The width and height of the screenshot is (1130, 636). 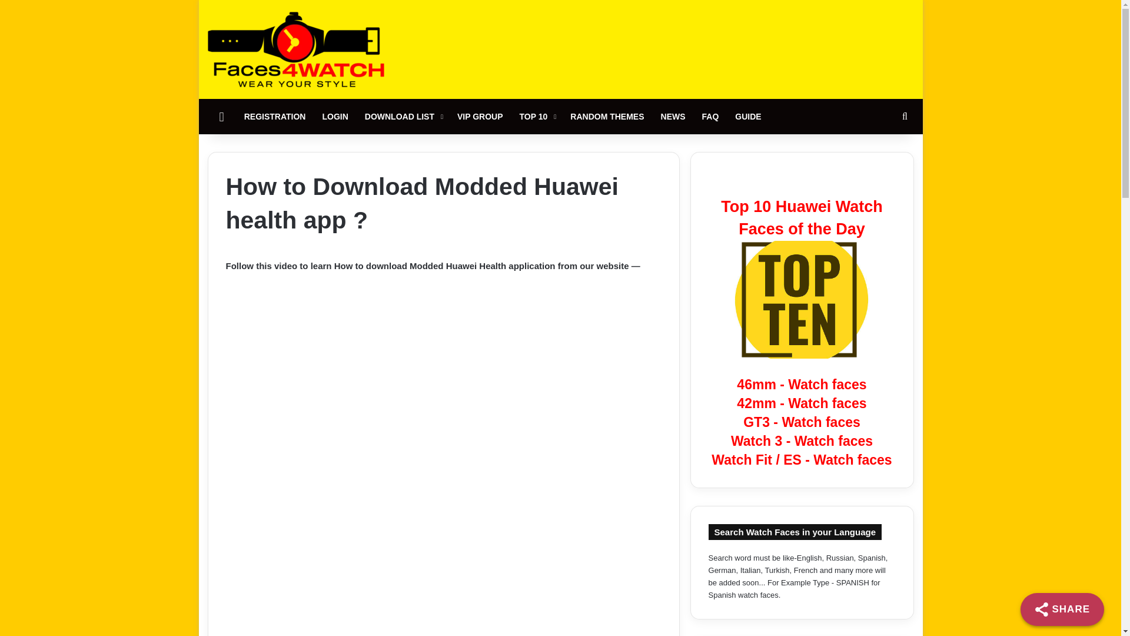 What do you see at coordinates (275, 117) in the screenshot?
I see `REGISTRATION` at bounding box center [275, 117].